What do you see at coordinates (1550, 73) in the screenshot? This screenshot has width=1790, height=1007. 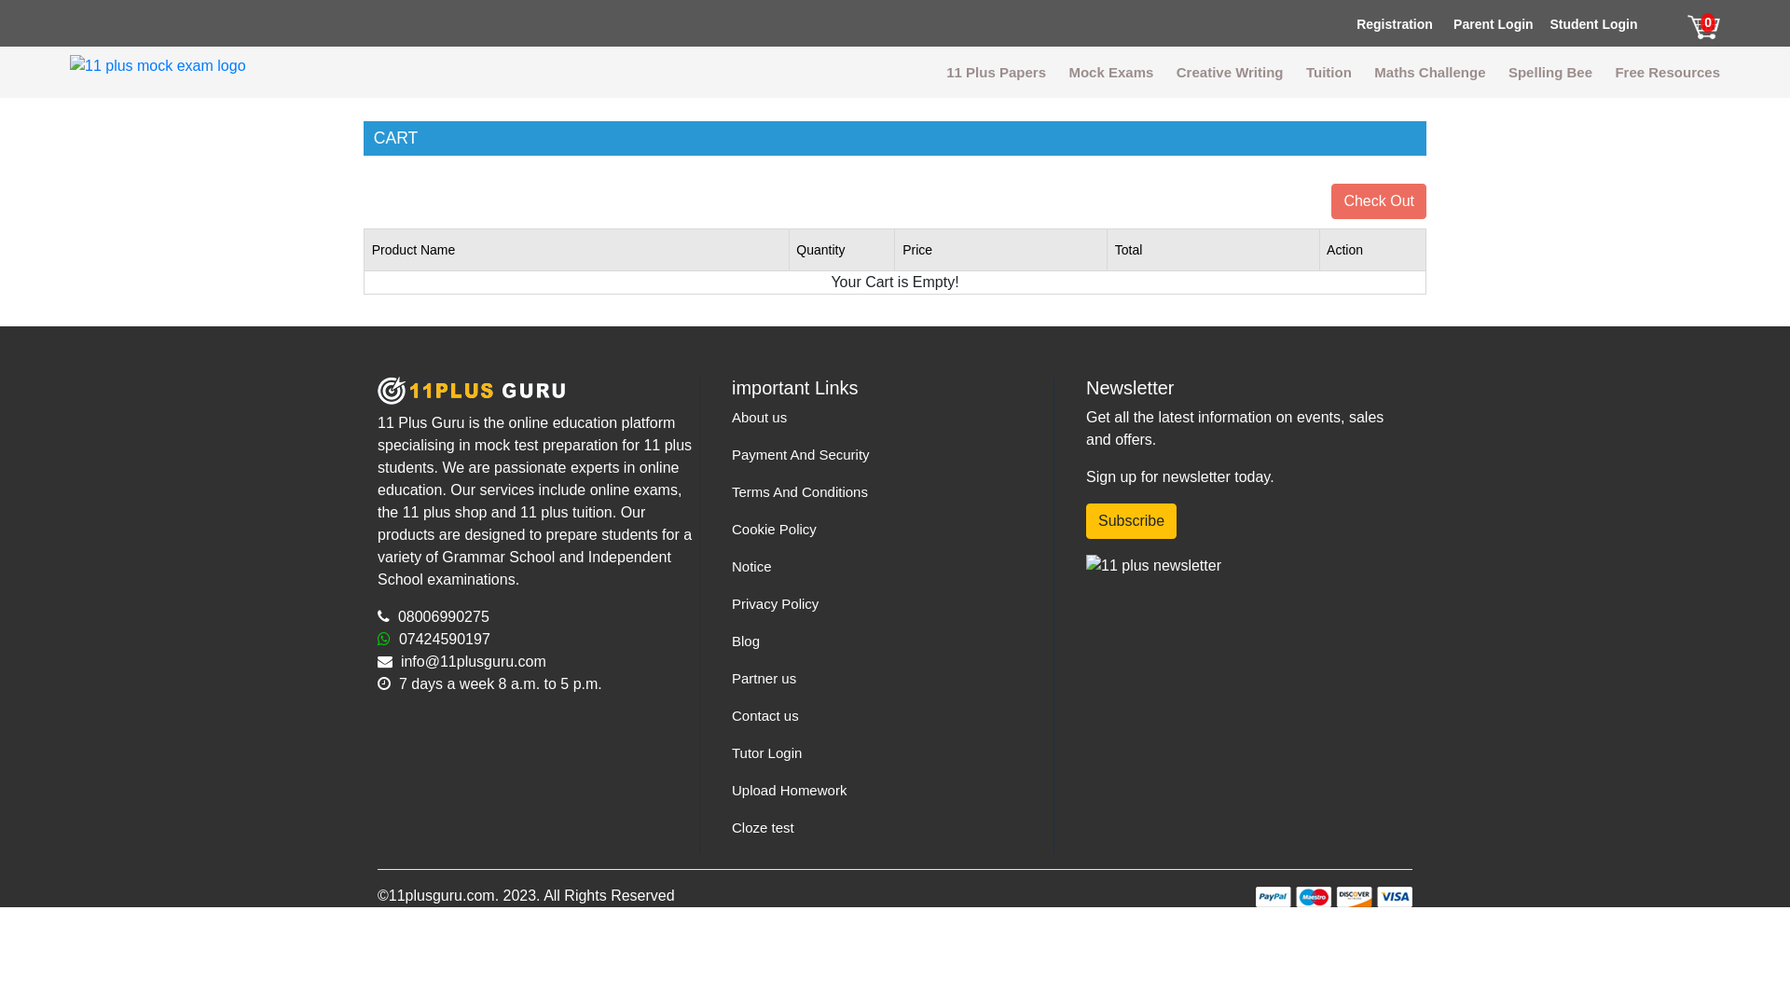 I see `Spelling Bee` at bounding box center [1550, 73].